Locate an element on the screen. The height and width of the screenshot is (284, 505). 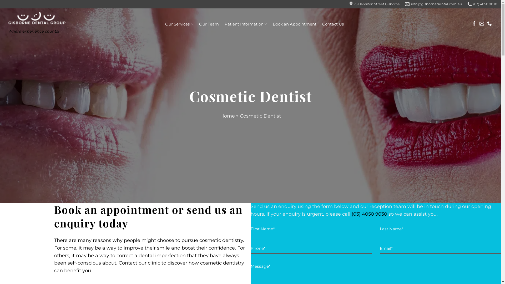
Call us is located at coordinates (489, 24).